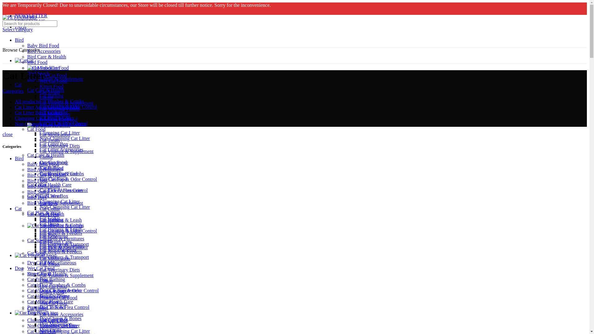 The image size is (594, 334). Describe the element at coordinates (65, 331) in the screenshot. I see `Non-Clumping Cat Litter` at that location.